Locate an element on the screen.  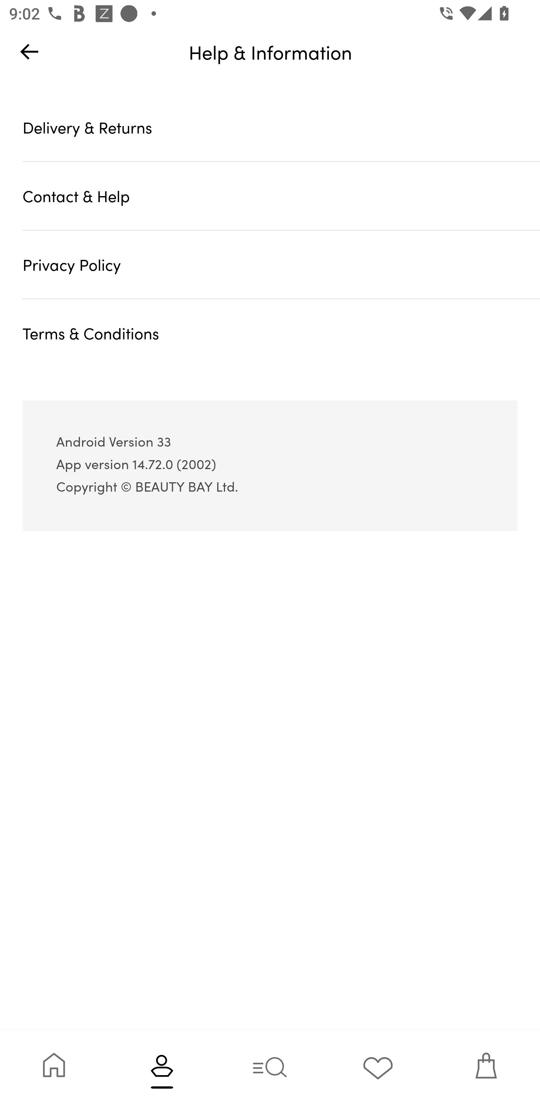
Privacy Policy is located at coordinates (281, 265).